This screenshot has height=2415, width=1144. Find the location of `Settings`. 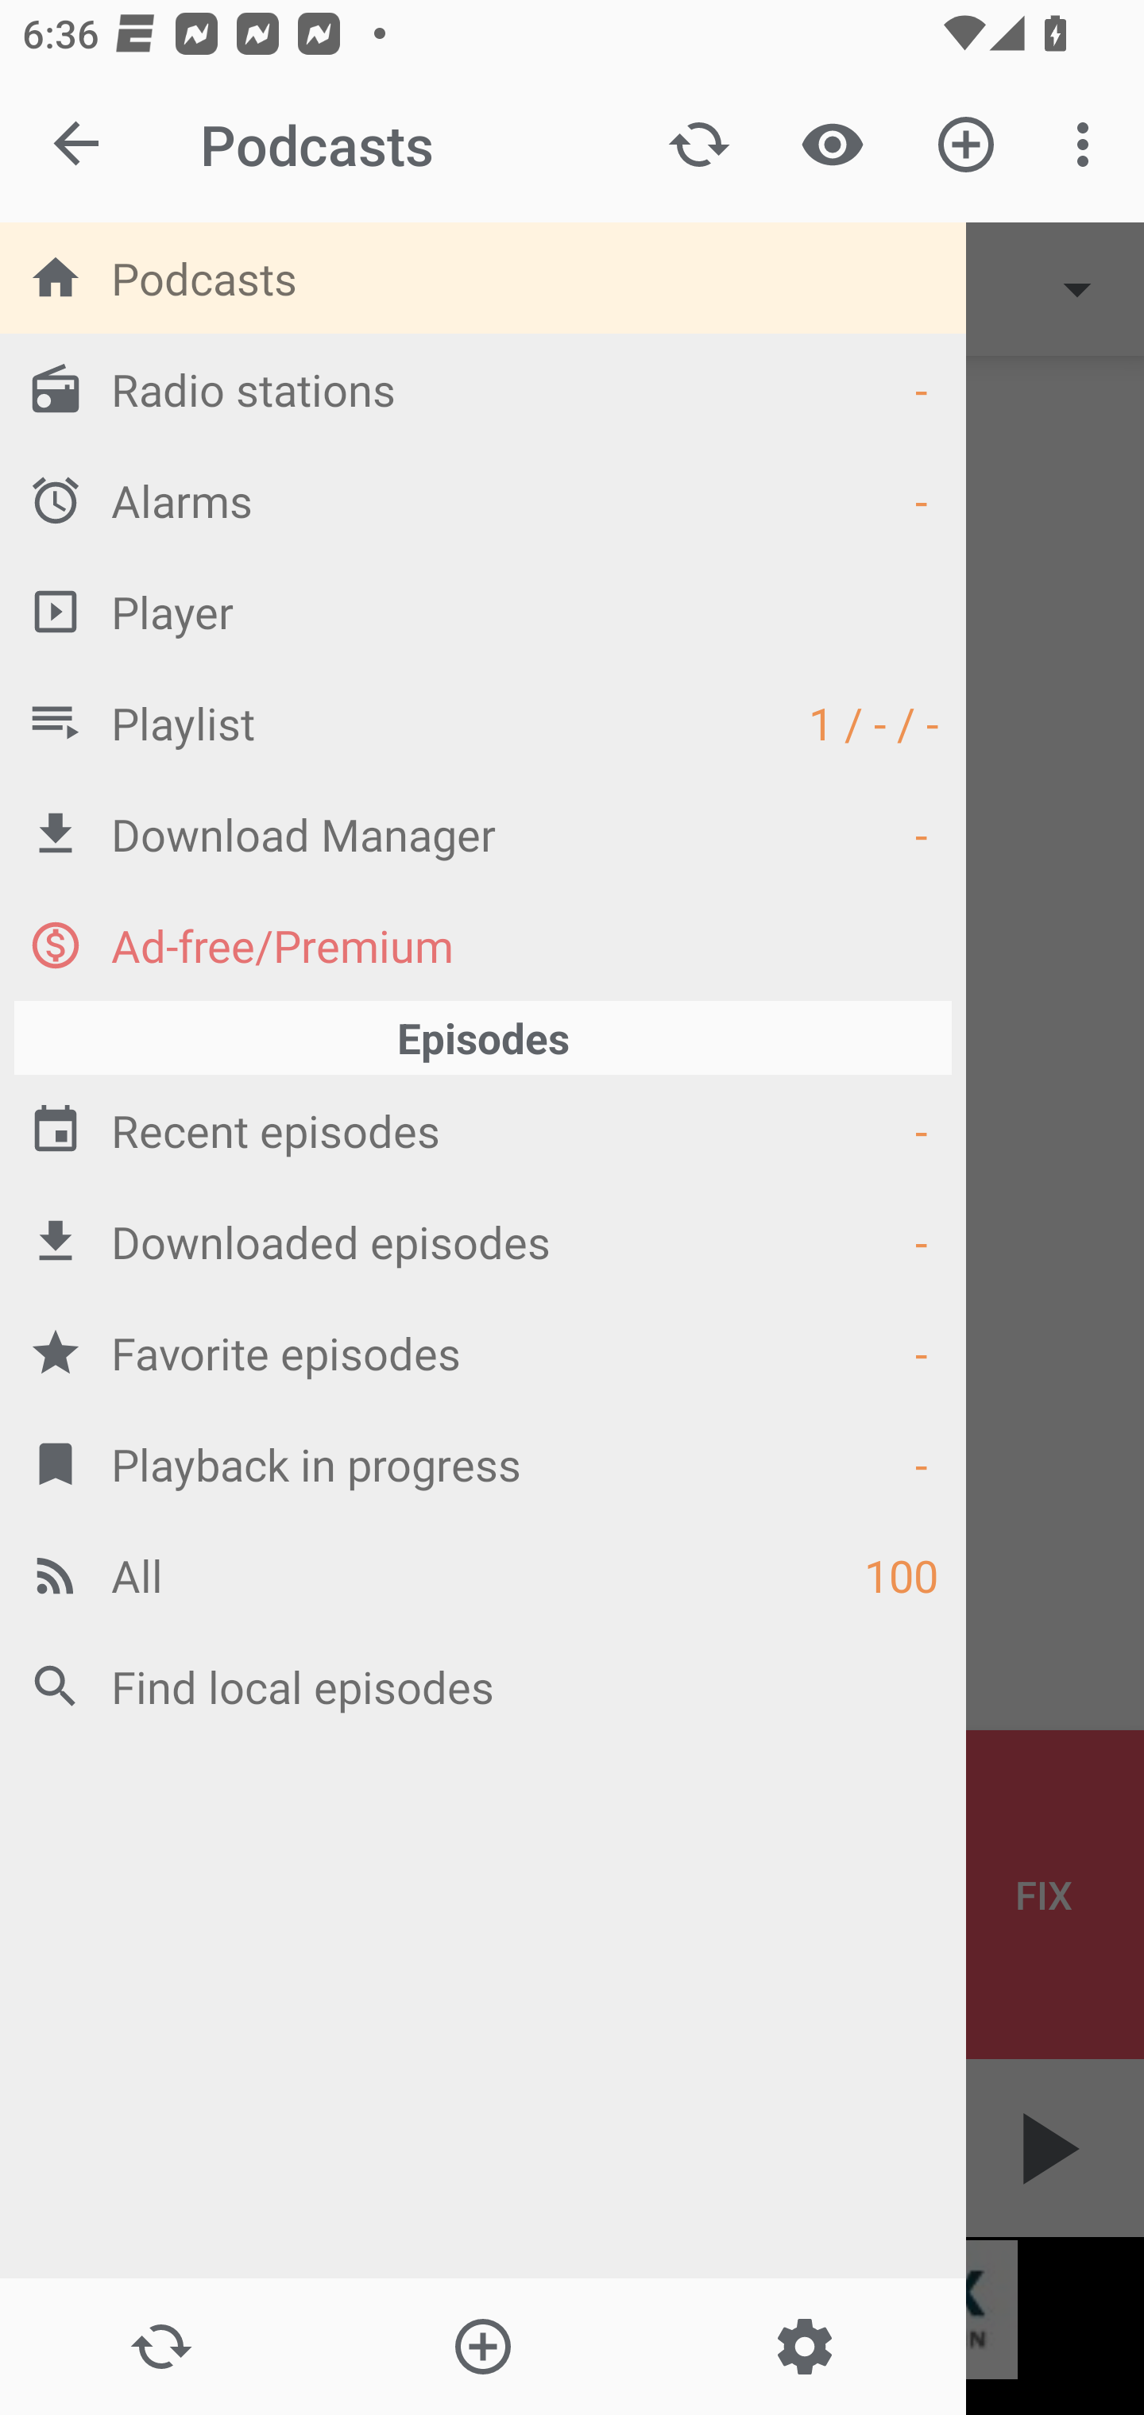

Settings is located at coordinates (804, 2347).